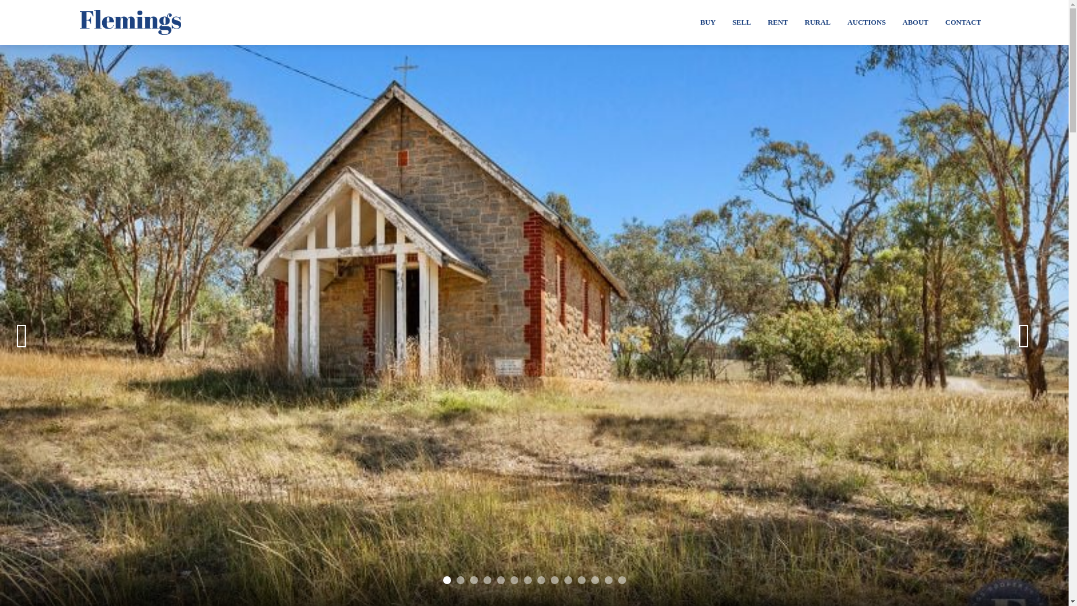 The height and width of the screenshot is (606, 1077). Describe the element at coordinates (742, 22) in the screenshot. I see `SELL` at that location.